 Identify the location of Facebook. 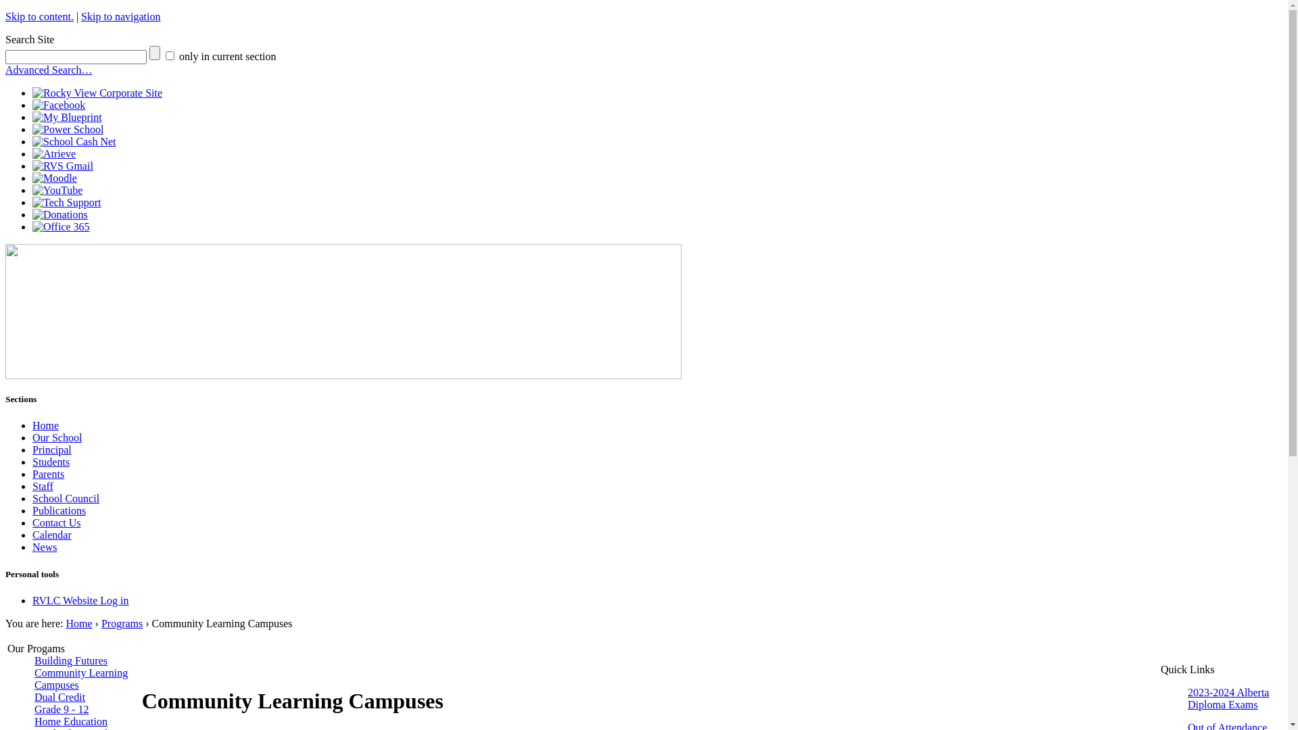
(59, 105).